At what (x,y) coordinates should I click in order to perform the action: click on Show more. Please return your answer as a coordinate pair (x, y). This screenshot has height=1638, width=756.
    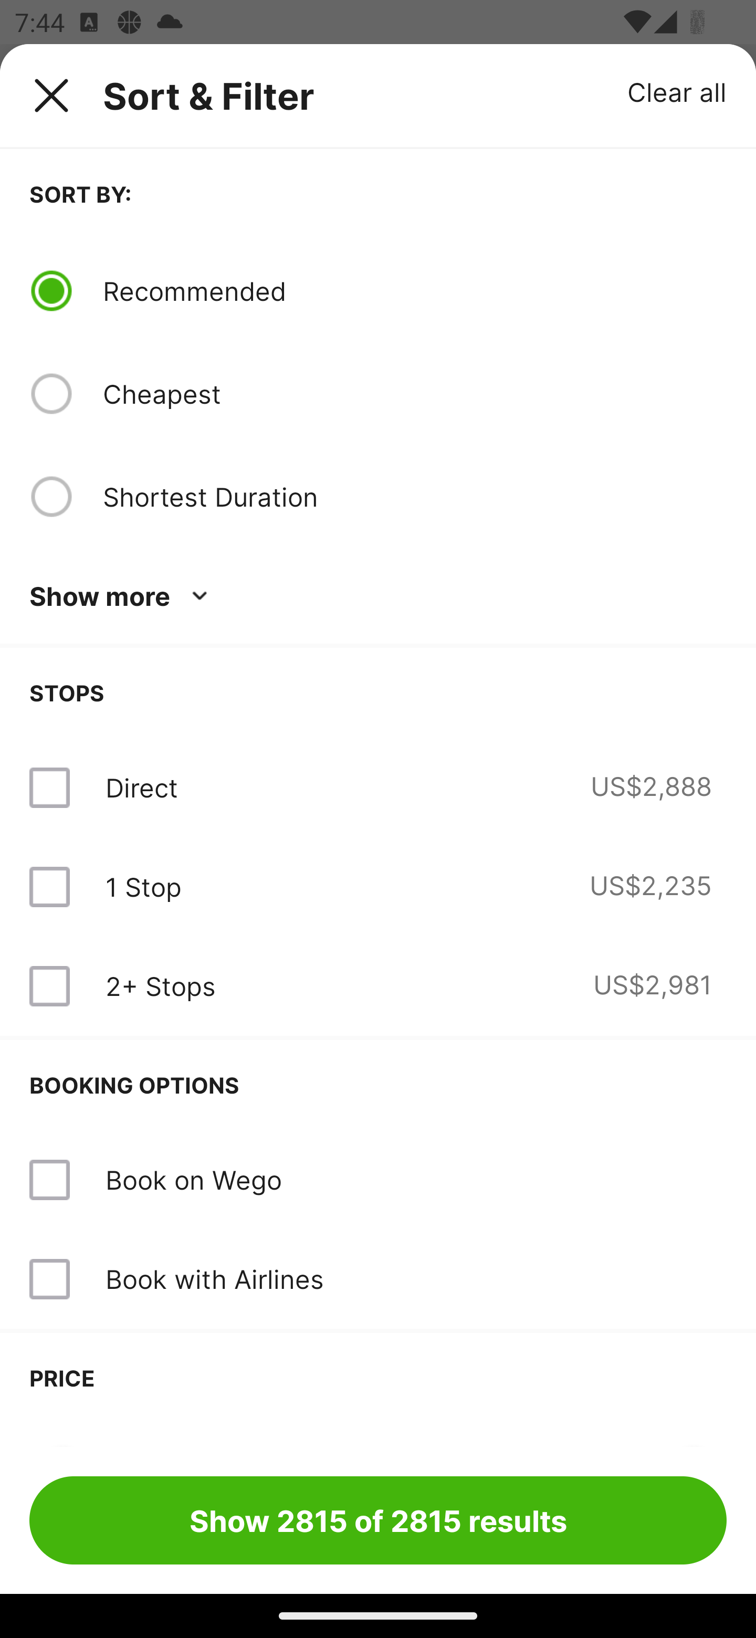
    Looking at the image, I should click on (122, 596).